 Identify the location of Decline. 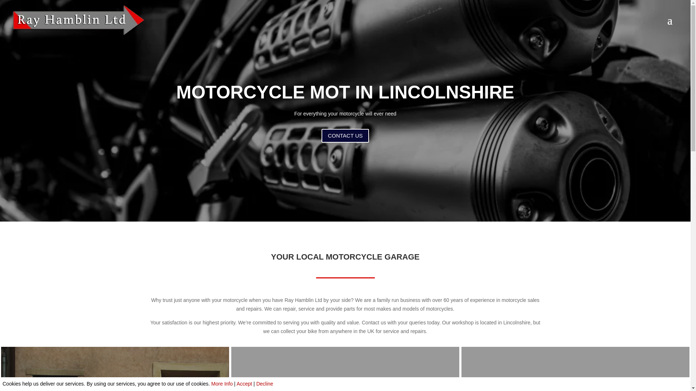
(265, 384).